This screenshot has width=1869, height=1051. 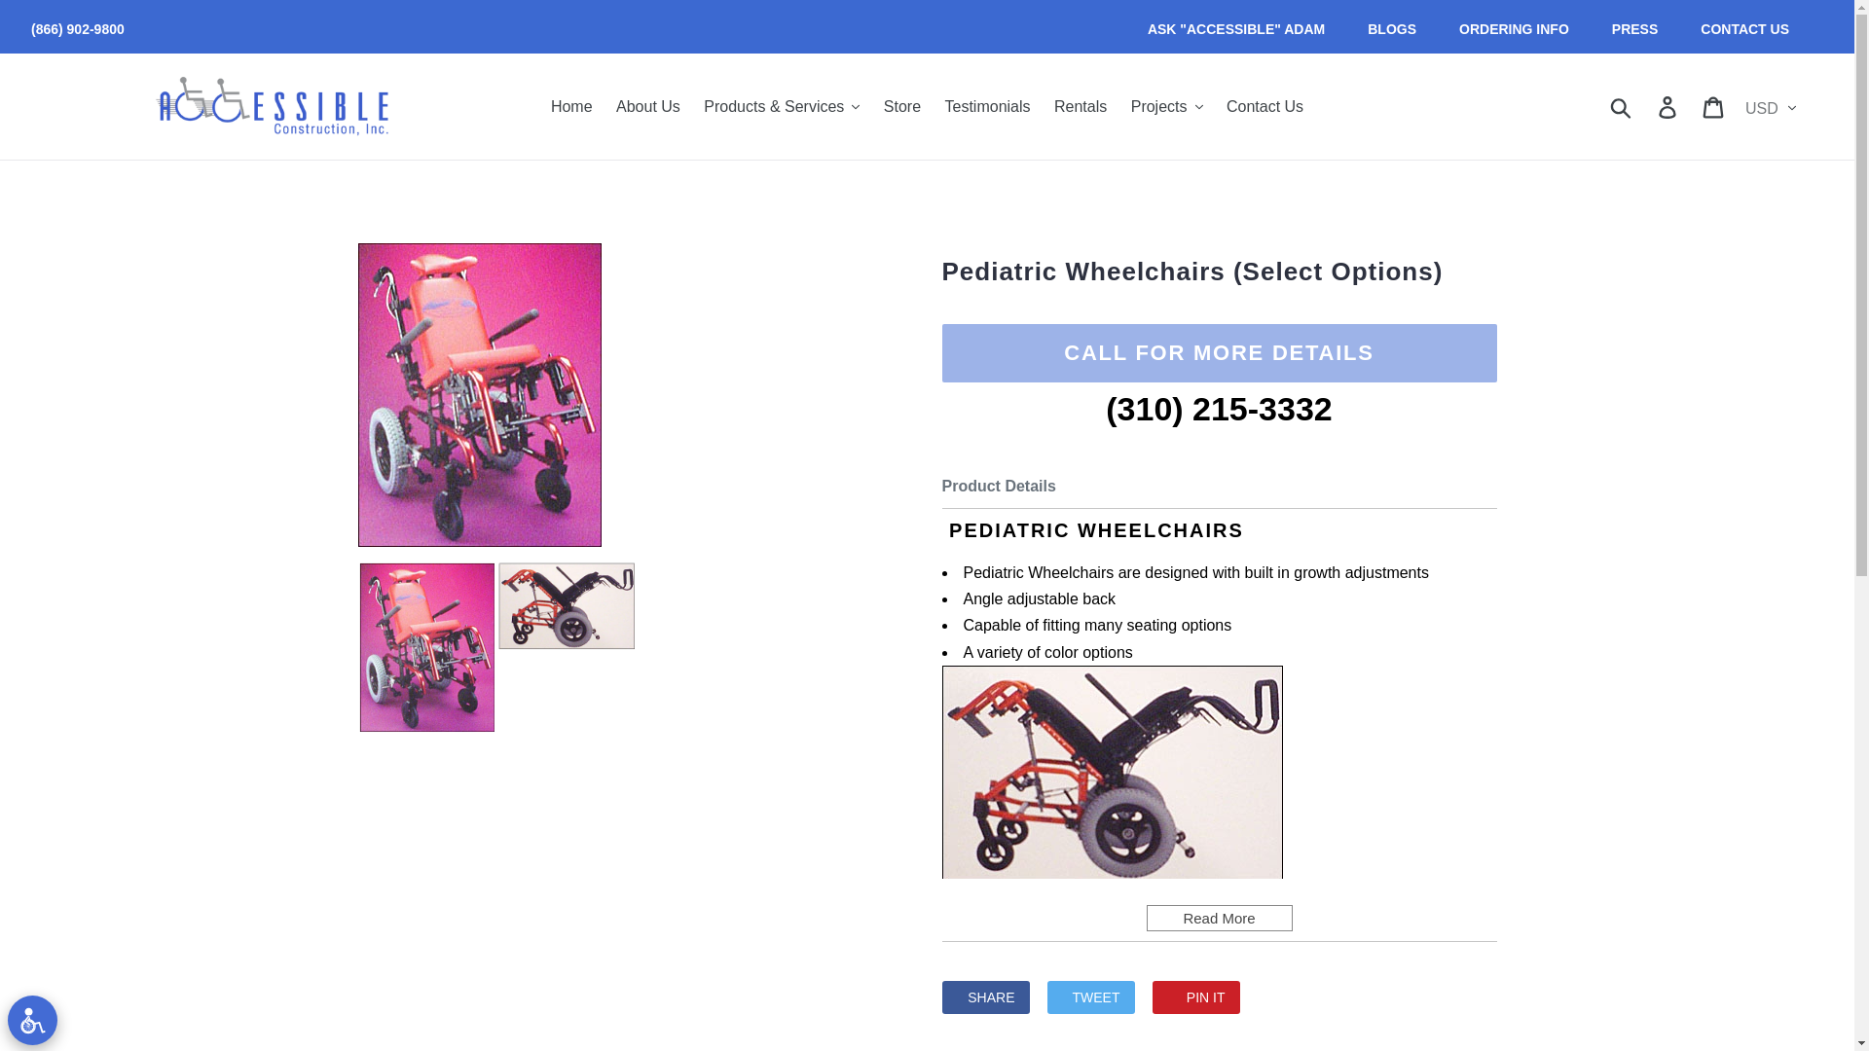 I want to click on BLOGS, so click(x=1391, y=29).